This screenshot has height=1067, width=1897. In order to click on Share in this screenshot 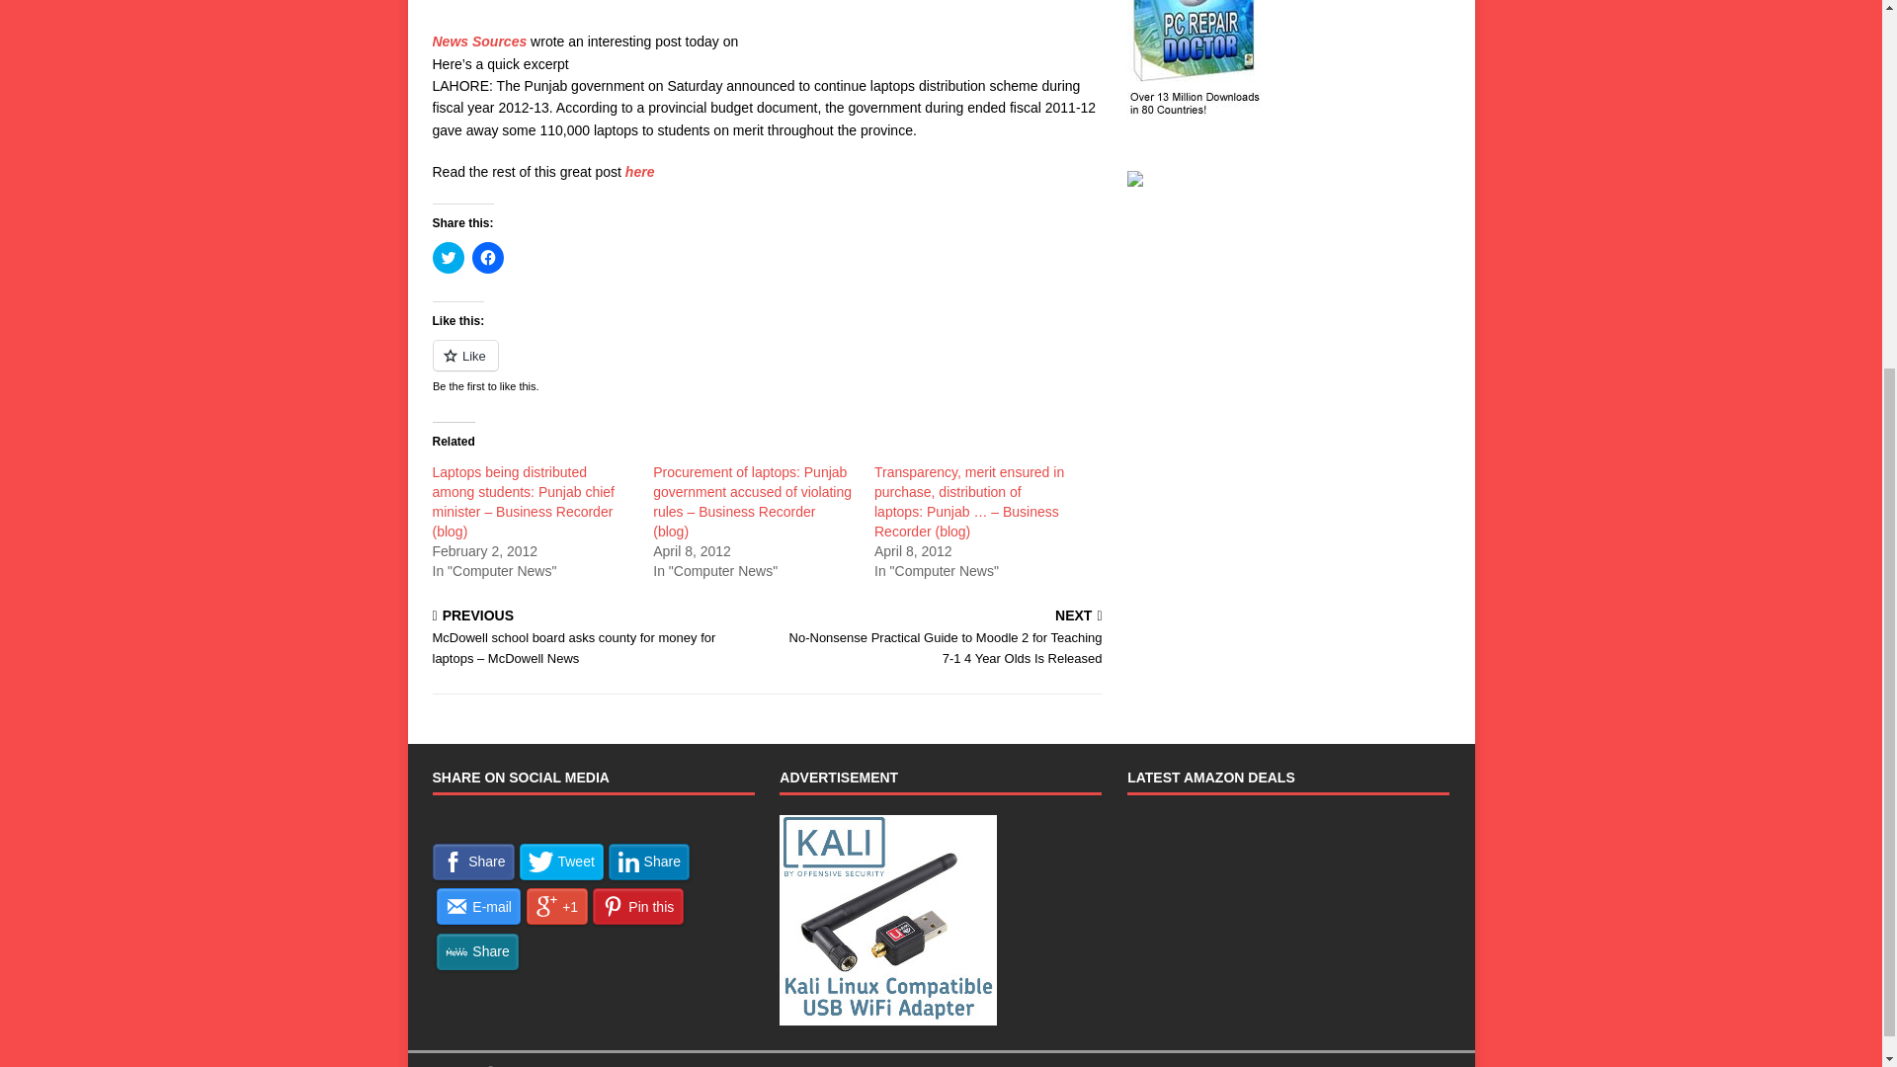, I will do `click(472, 862)`.